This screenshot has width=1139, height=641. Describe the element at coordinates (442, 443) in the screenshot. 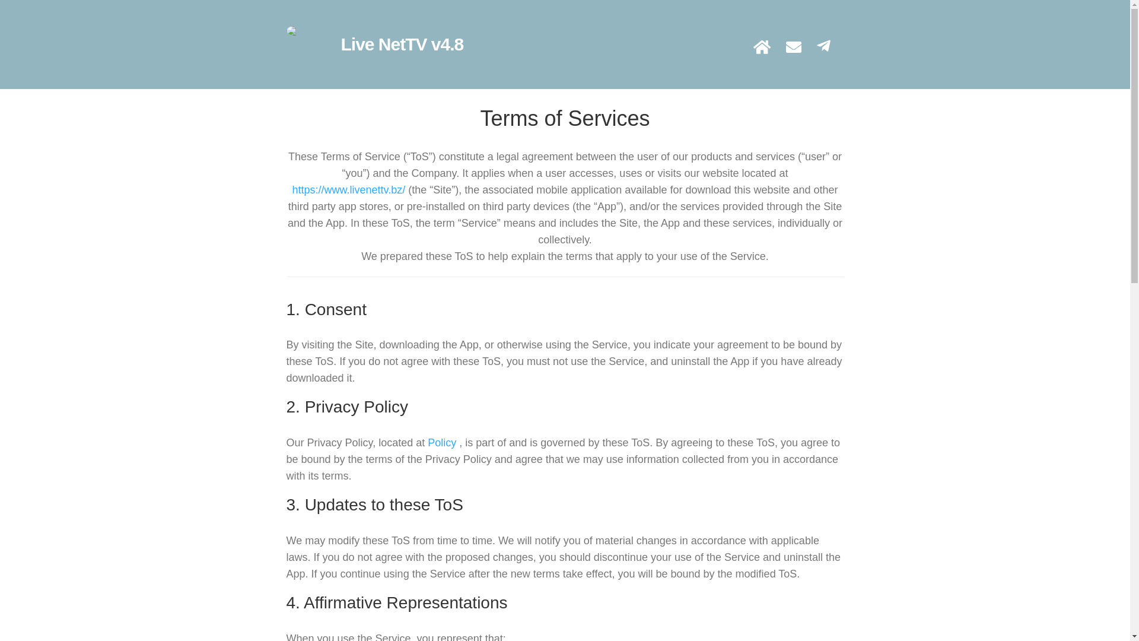

I see `Policy` at that location.